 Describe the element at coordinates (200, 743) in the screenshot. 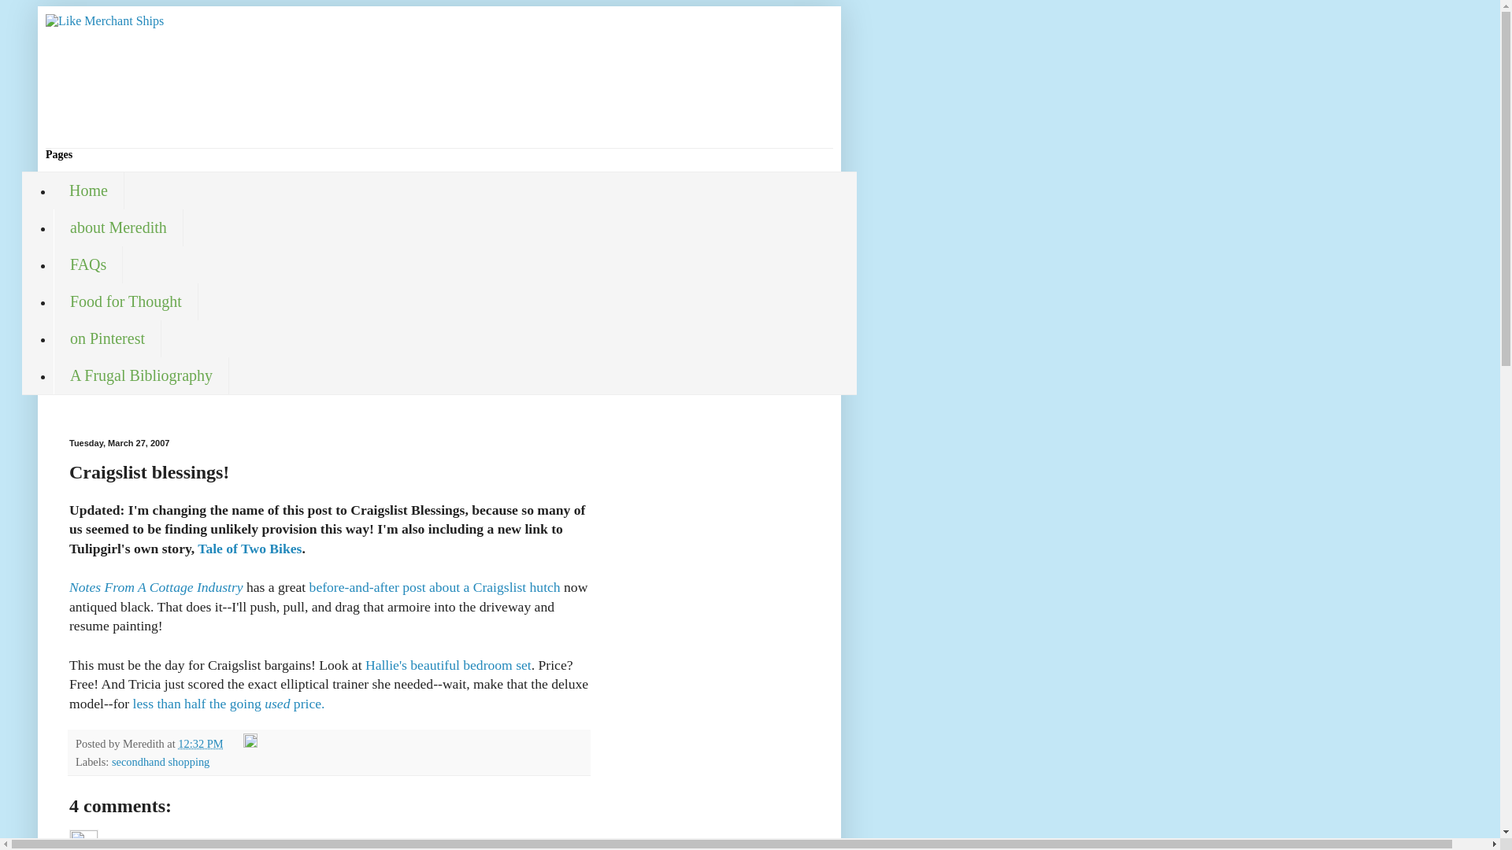

I see `permanent link` at that location.